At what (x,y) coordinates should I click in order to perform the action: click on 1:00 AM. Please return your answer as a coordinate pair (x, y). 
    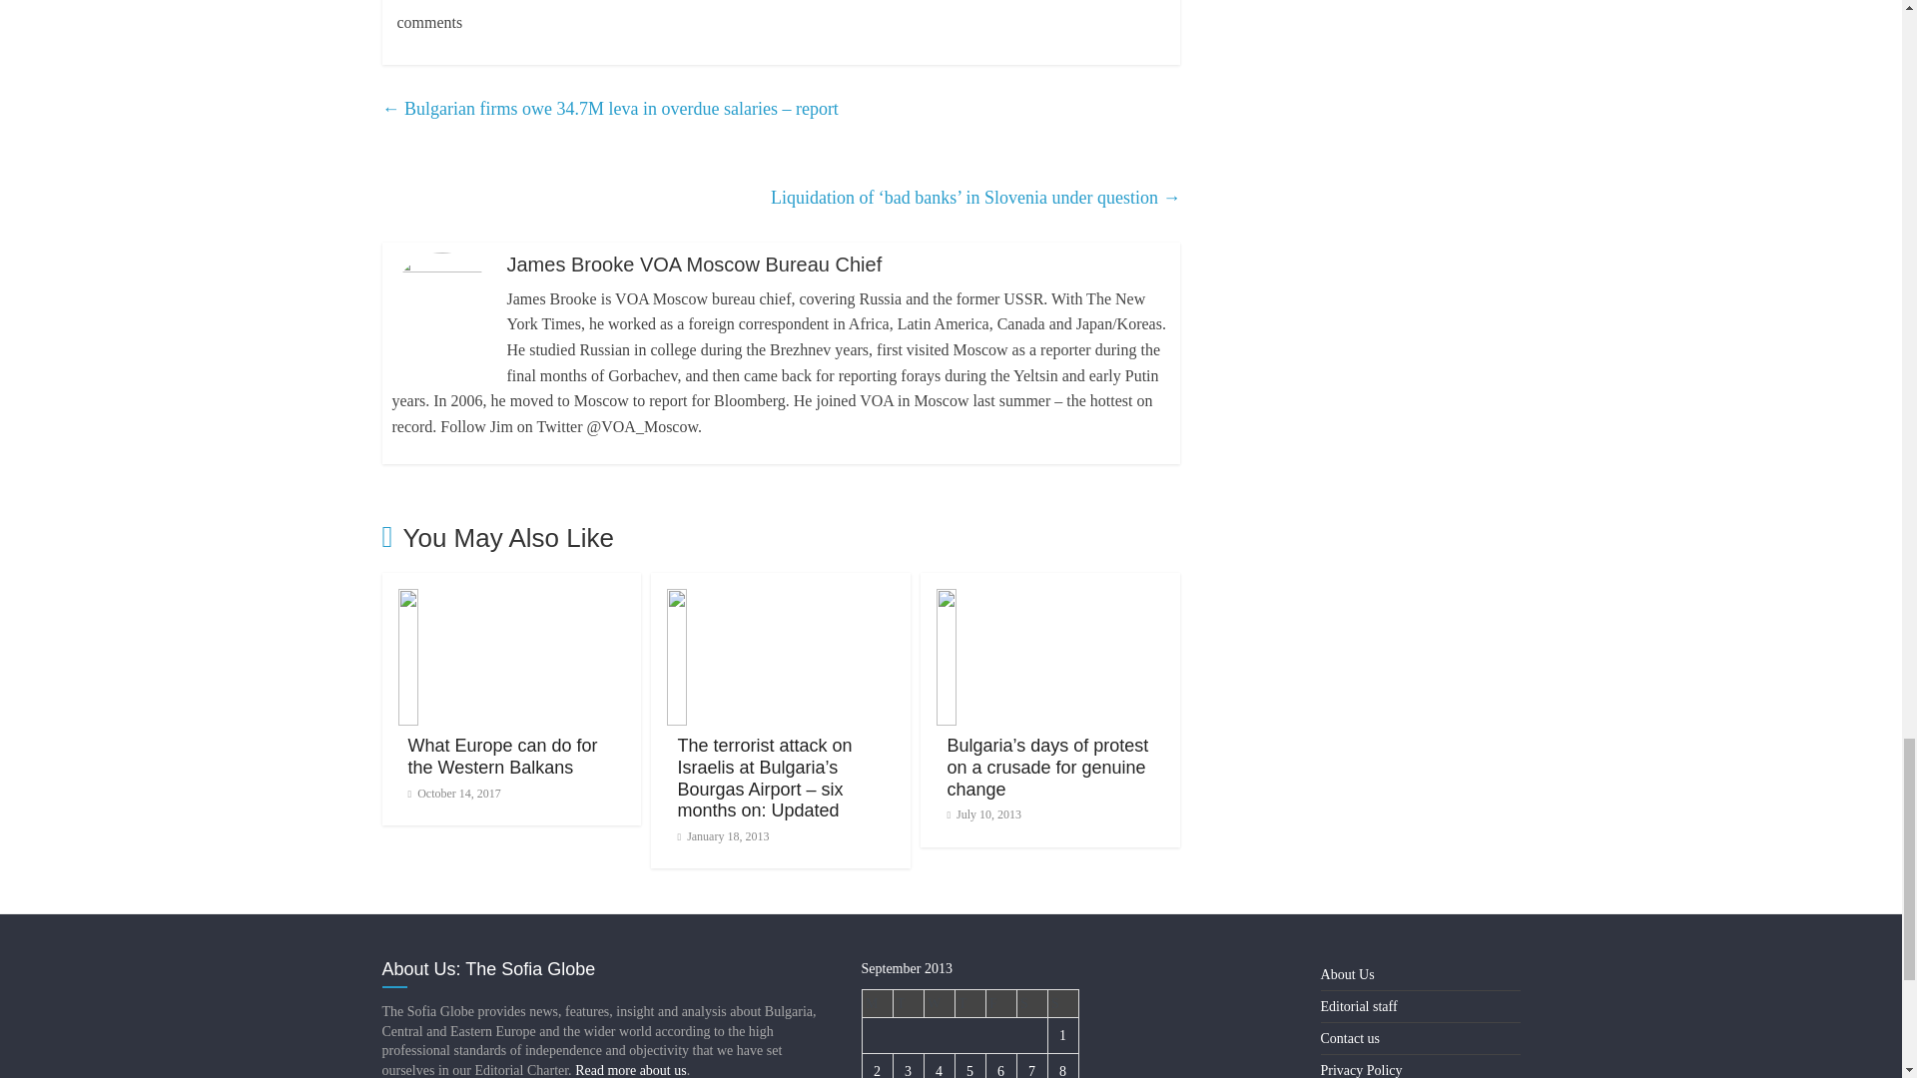
    Looking at the image, I should click on (722, 835).